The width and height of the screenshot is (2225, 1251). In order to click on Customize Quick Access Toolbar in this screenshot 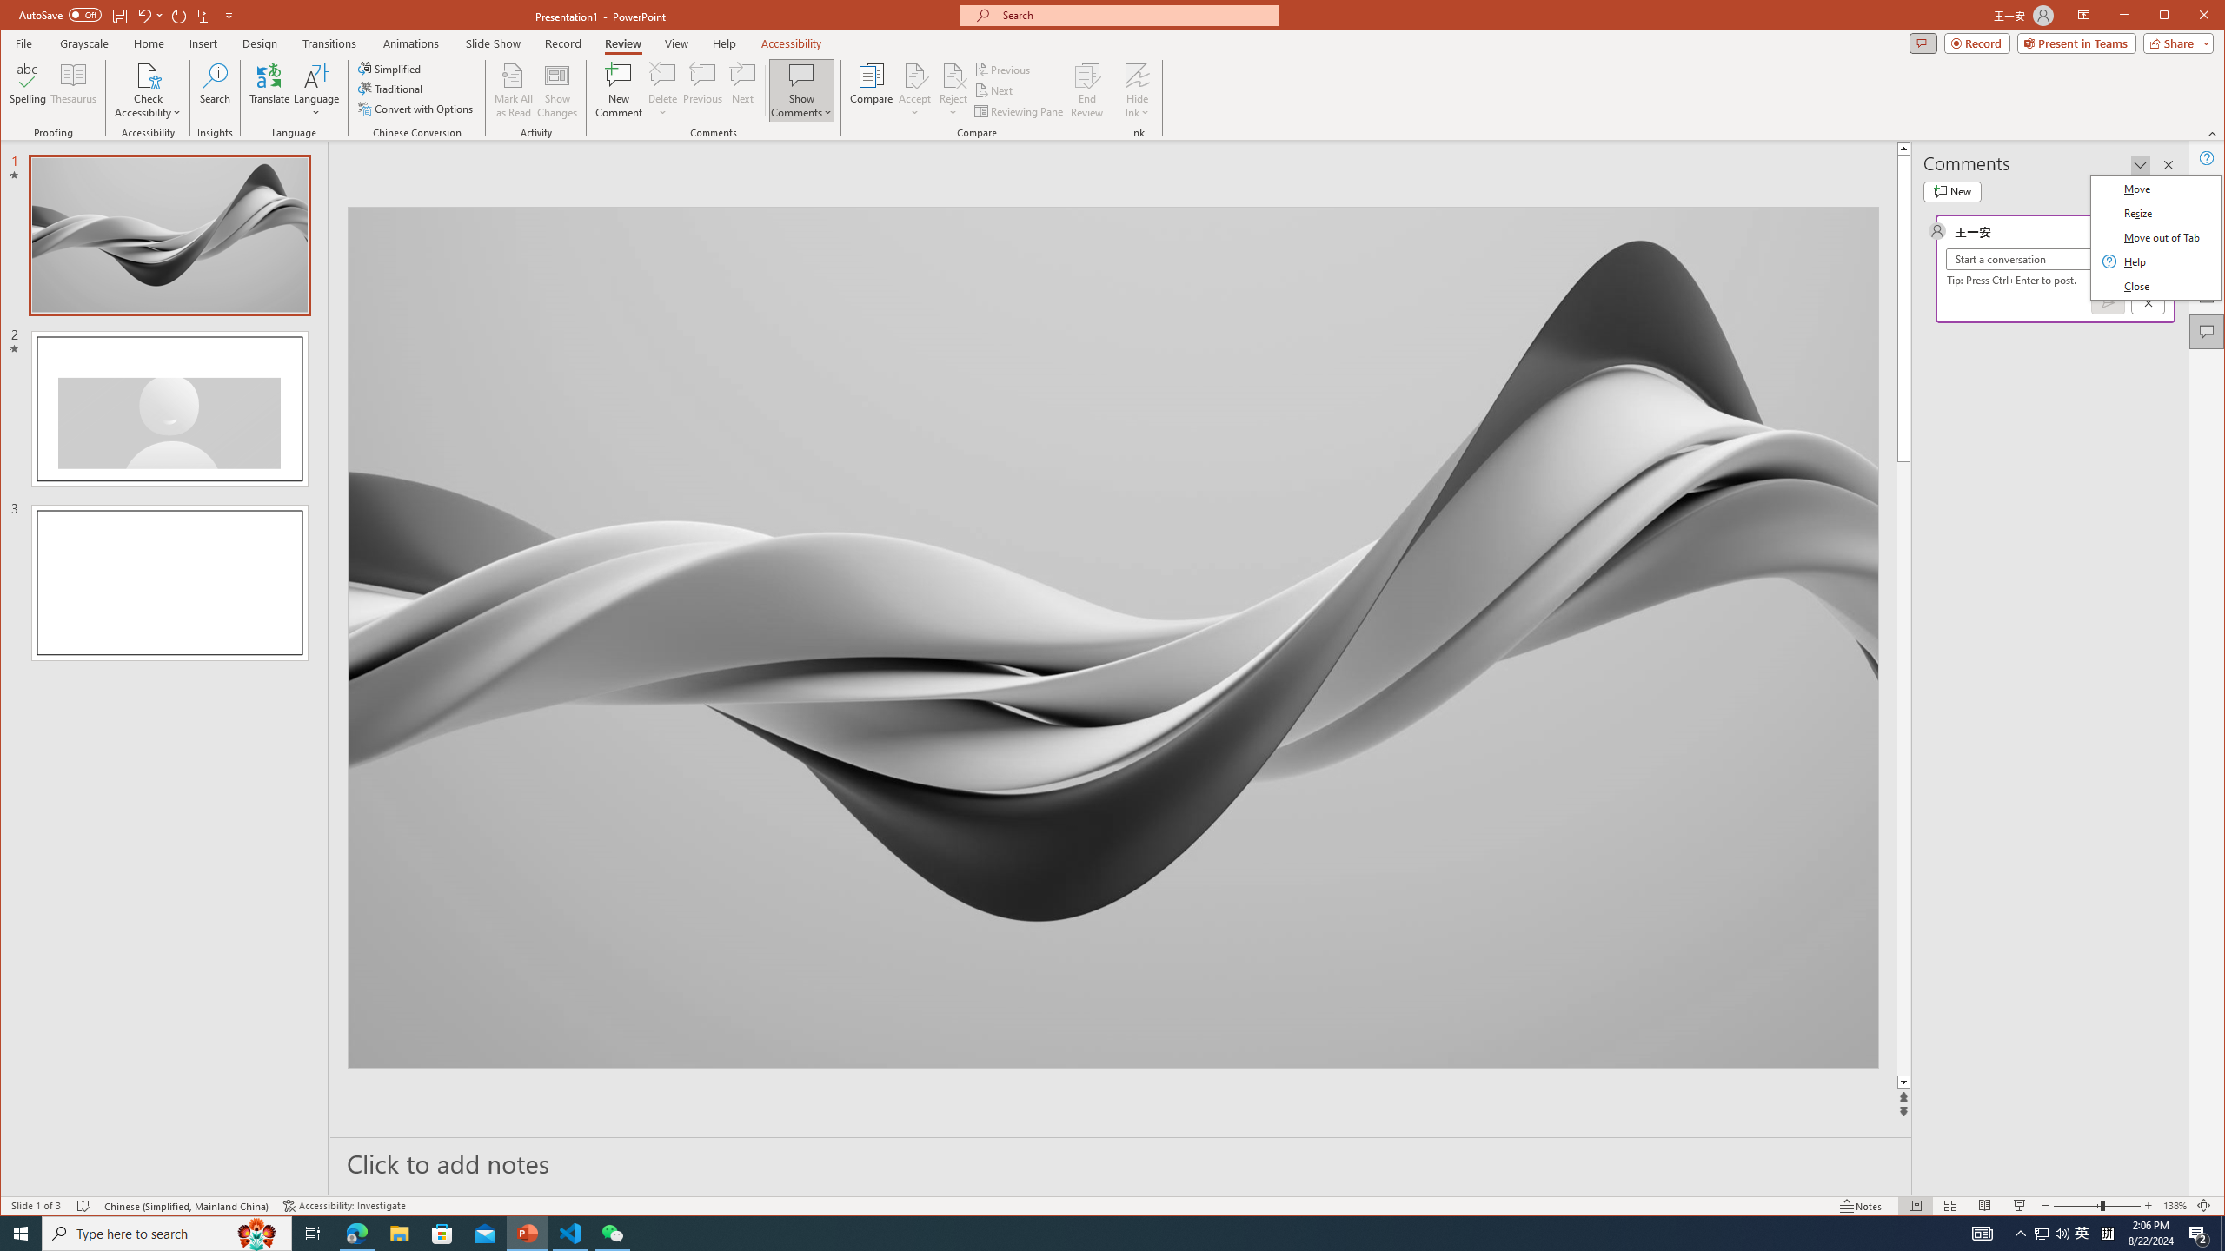, I will do `click(229, 15)`.